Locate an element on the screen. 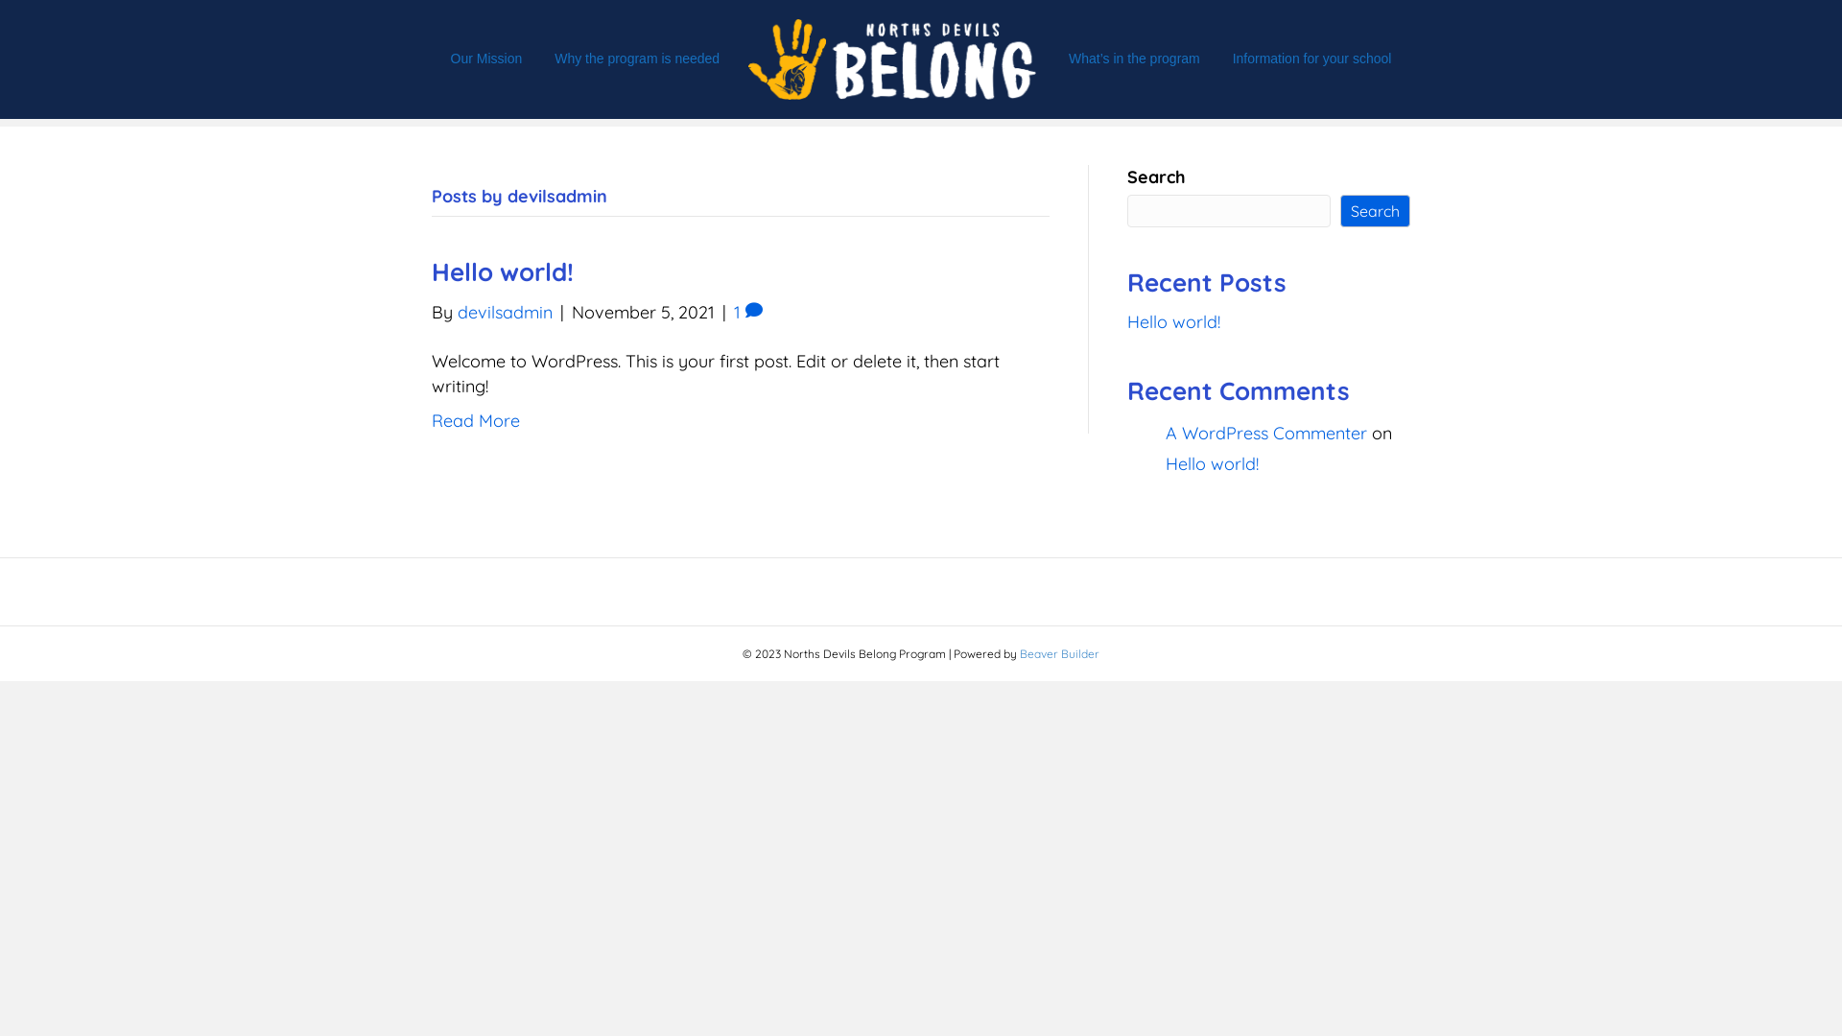 The image size is (1842, 1036). A WordPress Commenter is located at coordinates (1266, 434).